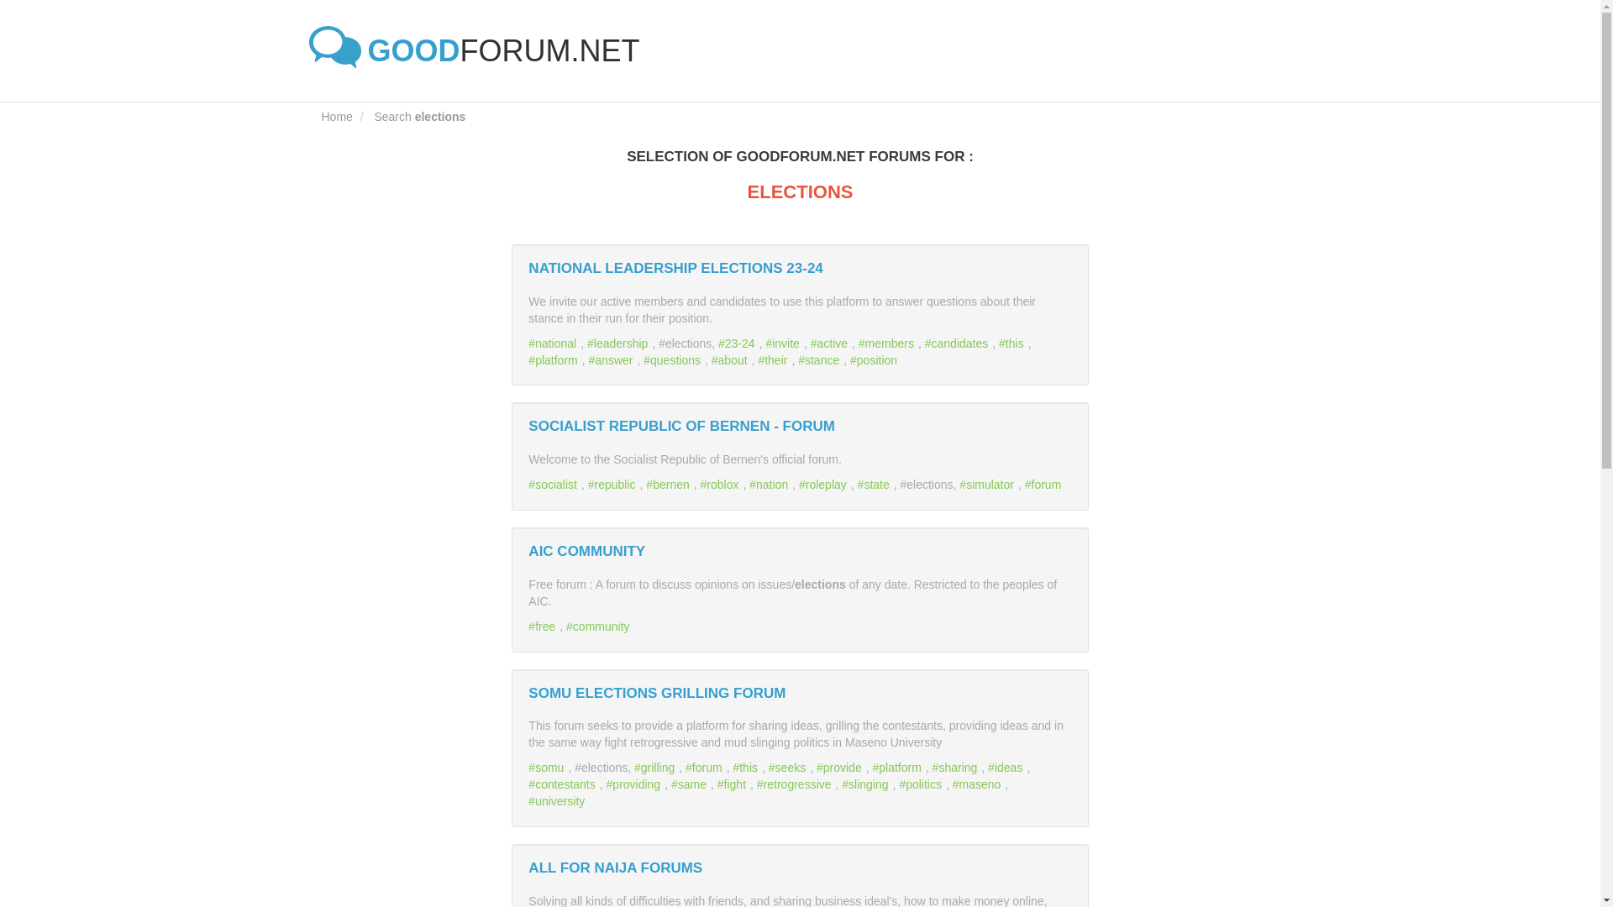  What do you see at coordinates (600, 626) in the screenshot?
I see `community` at bounding box center [600, 626].